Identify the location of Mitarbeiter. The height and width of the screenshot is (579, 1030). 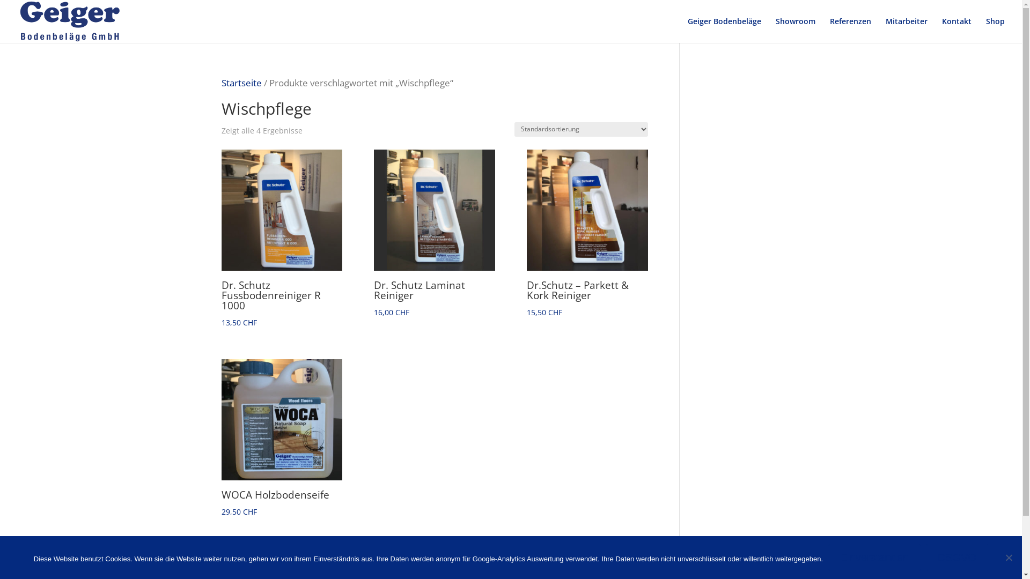
(907, 30).